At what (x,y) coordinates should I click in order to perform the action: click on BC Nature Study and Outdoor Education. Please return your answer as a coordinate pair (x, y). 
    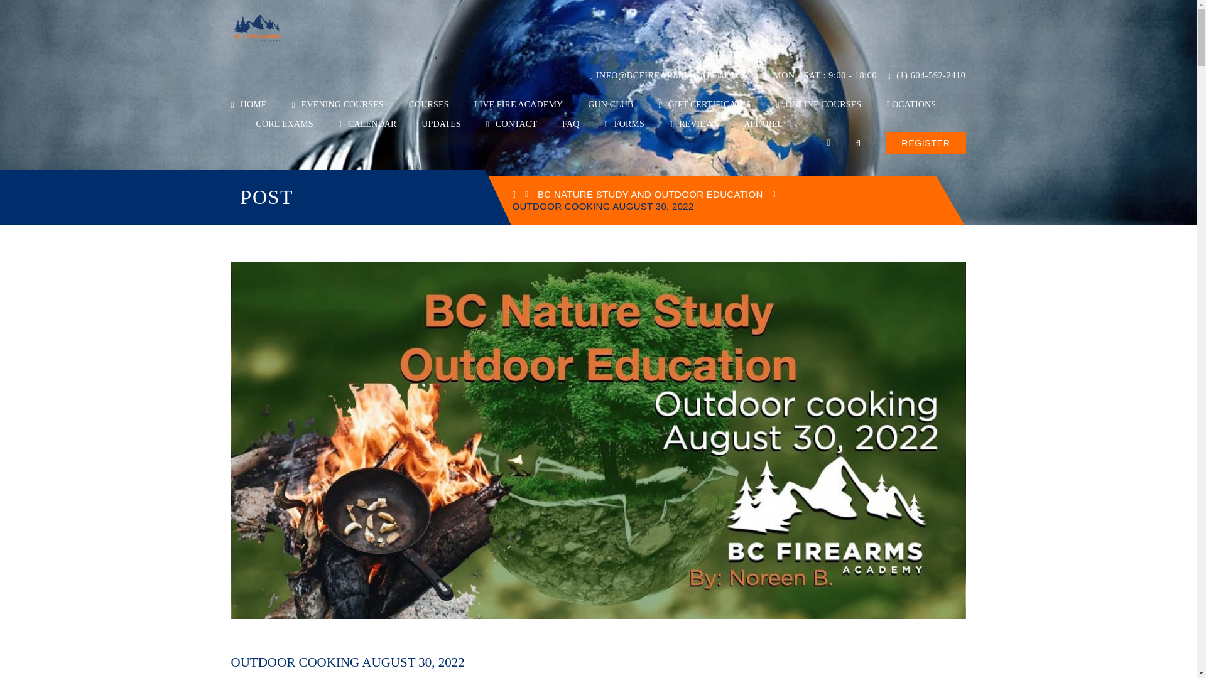
    Looking at the image, I should click on (651, 194).